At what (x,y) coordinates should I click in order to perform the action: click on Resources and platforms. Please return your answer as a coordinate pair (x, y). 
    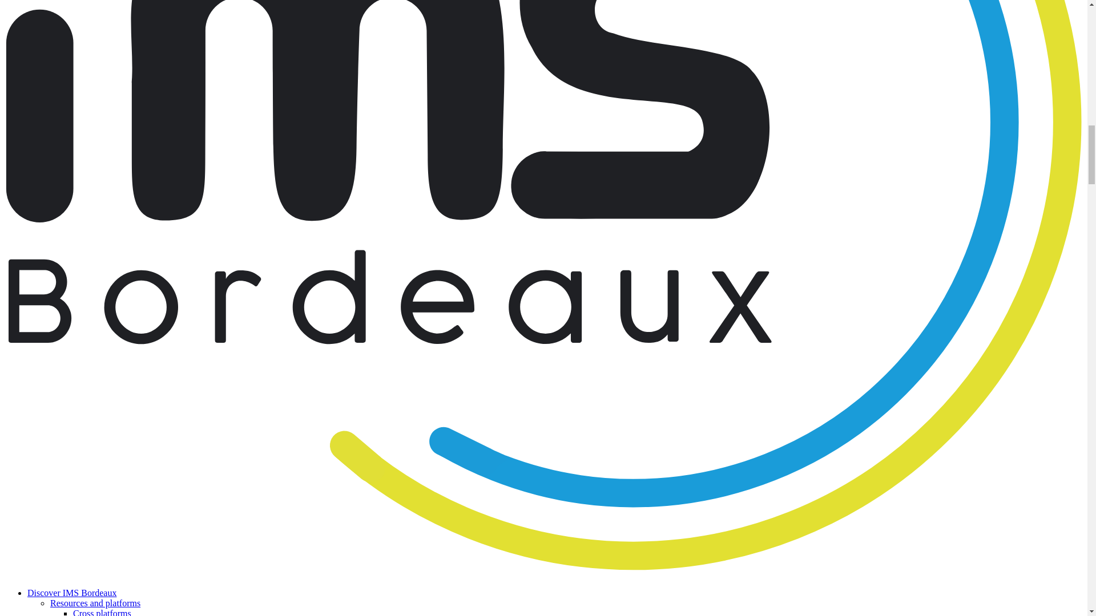
    Looking at the image, I should click on (95, 602).